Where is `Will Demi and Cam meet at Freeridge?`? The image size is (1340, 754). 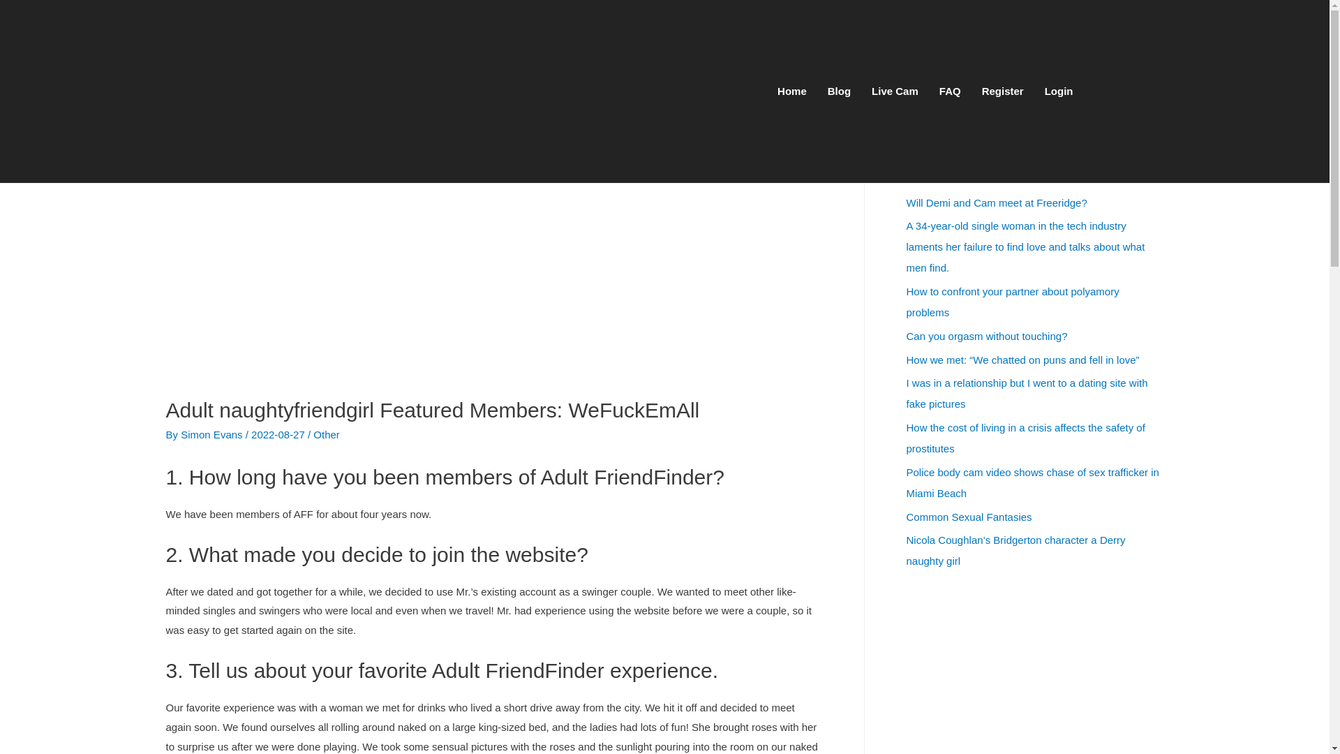
Will Demi and Cam meet at Freeridge? is located at coordinates (996, 202).